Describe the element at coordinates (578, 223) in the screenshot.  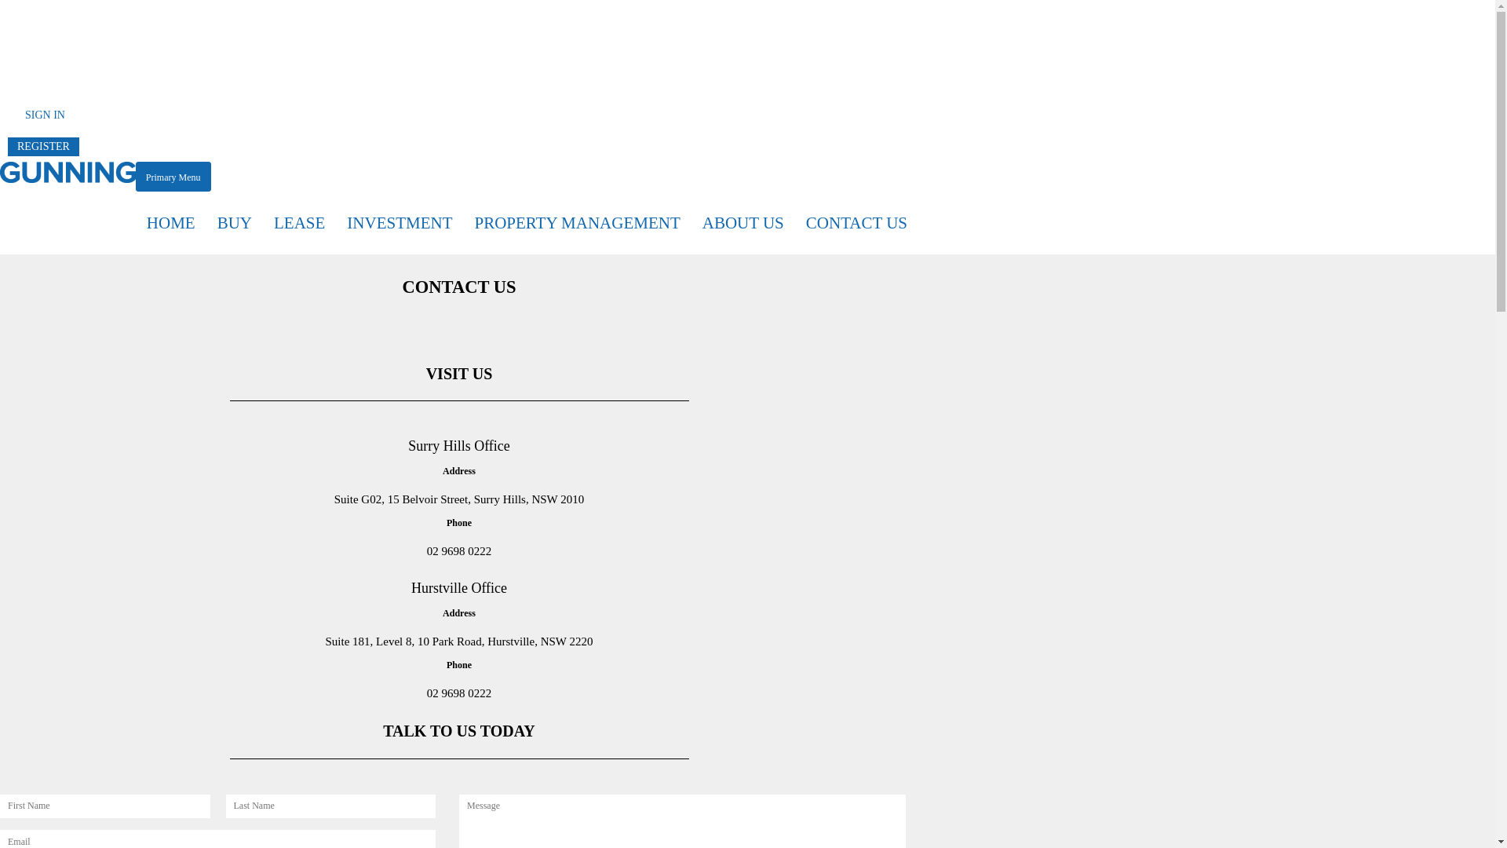
I see `PROPERTY MANAGEMENT` at that location.